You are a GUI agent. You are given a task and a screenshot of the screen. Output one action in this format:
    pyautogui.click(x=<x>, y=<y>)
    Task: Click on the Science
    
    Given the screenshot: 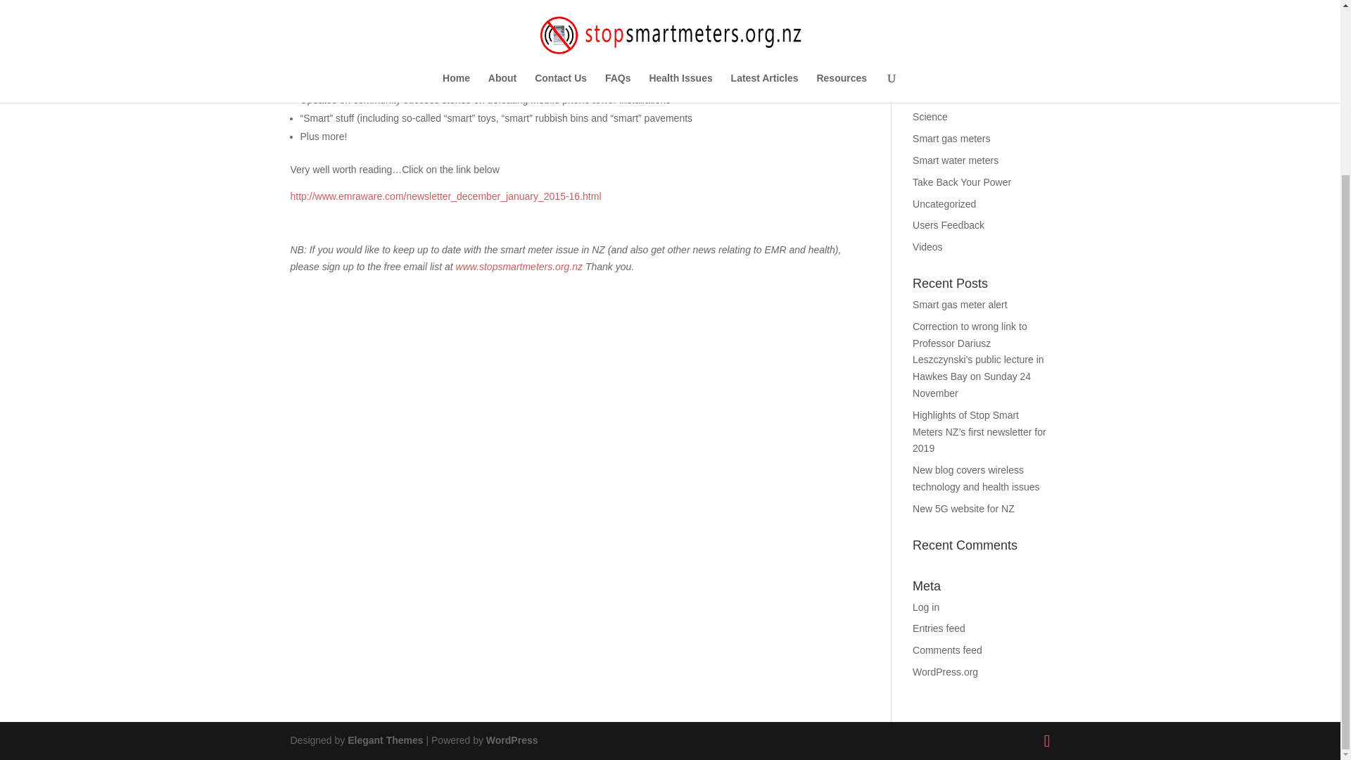 What is the action you would take?
    pyautogui.click(x=930, y=116)
    